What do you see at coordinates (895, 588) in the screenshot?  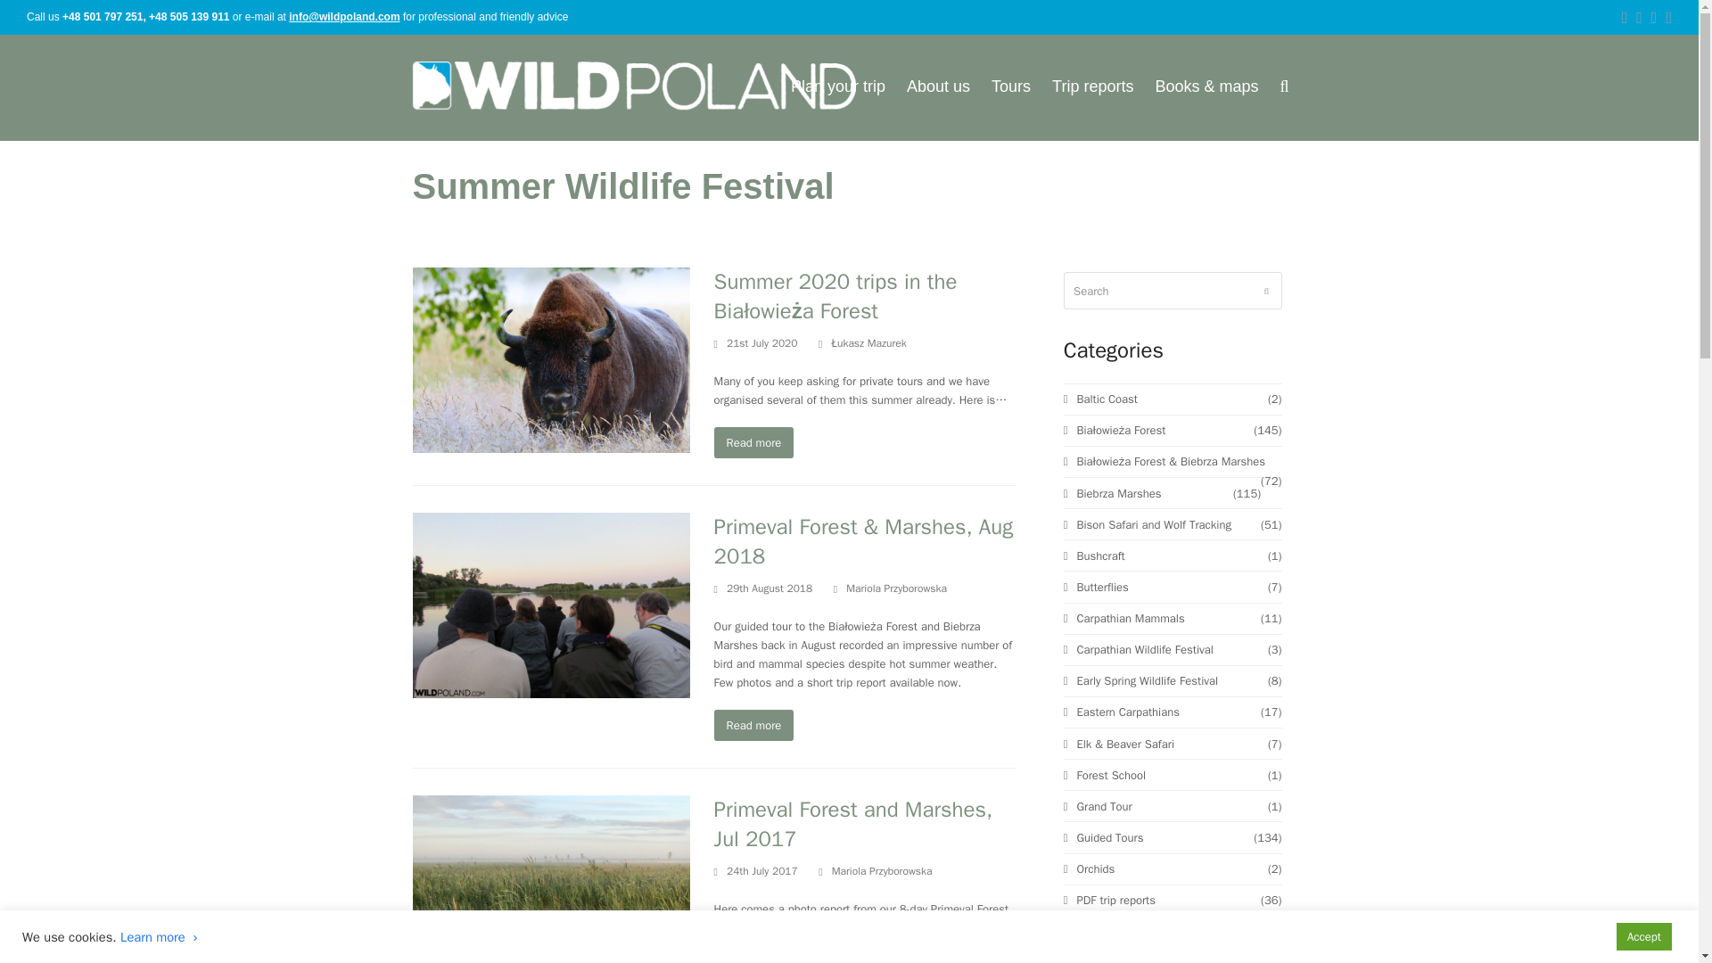 I see `Posts by Mariola Przyborowska` at bounding box center [895, 588].